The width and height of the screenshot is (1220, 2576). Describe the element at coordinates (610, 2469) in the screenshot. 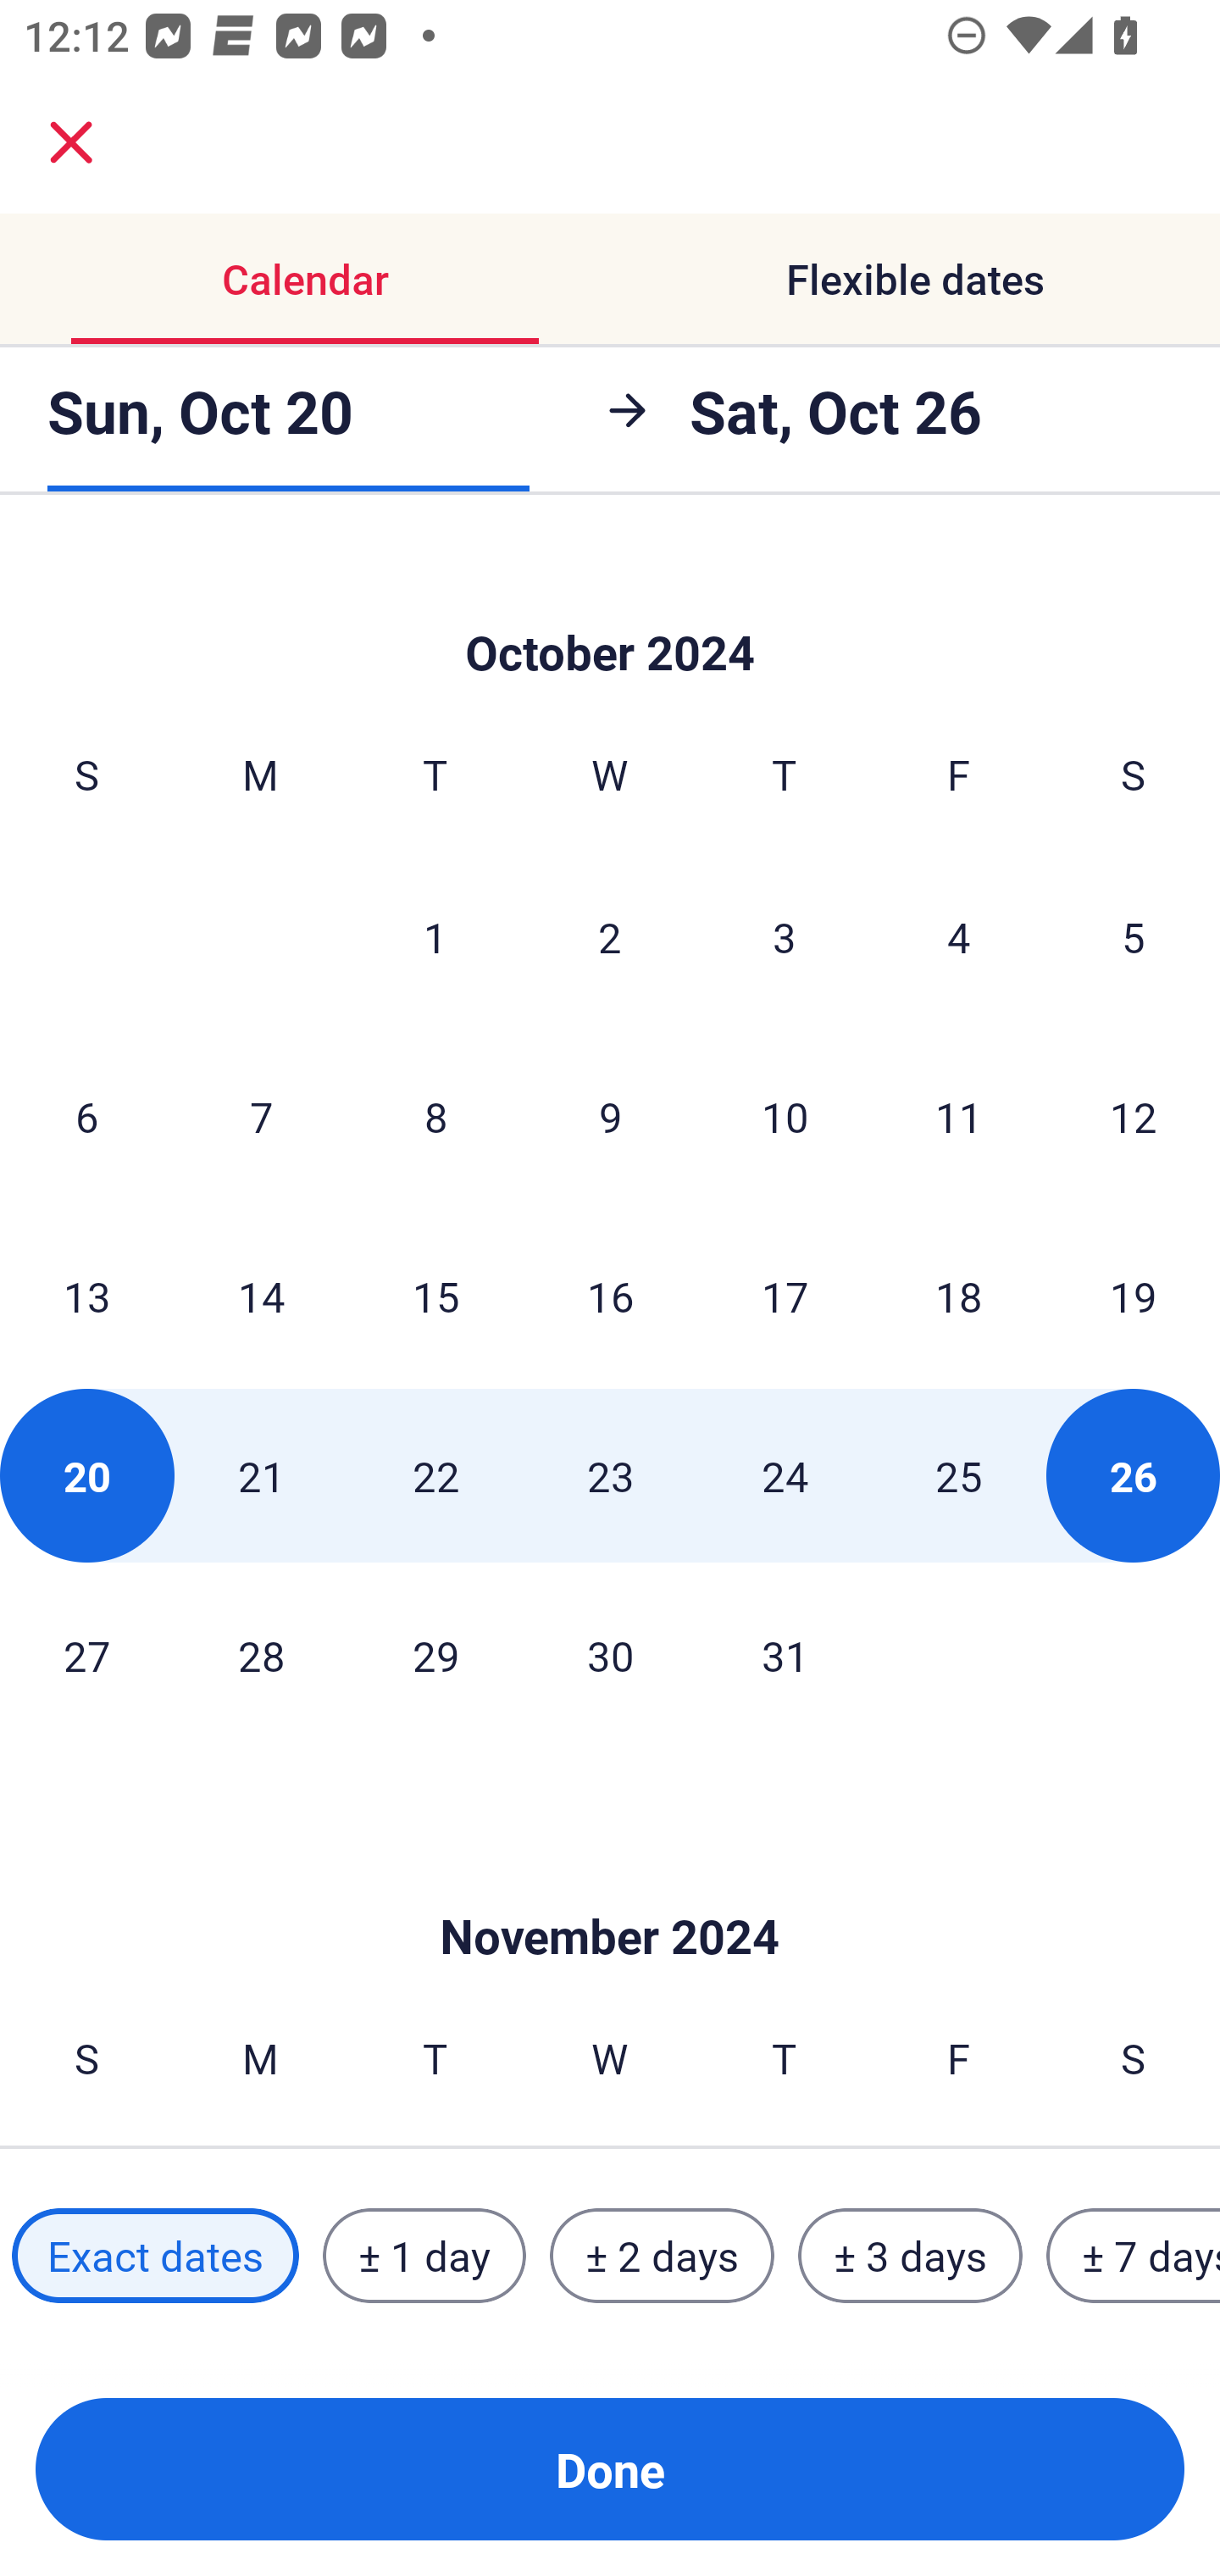

I see `Done` at that location.